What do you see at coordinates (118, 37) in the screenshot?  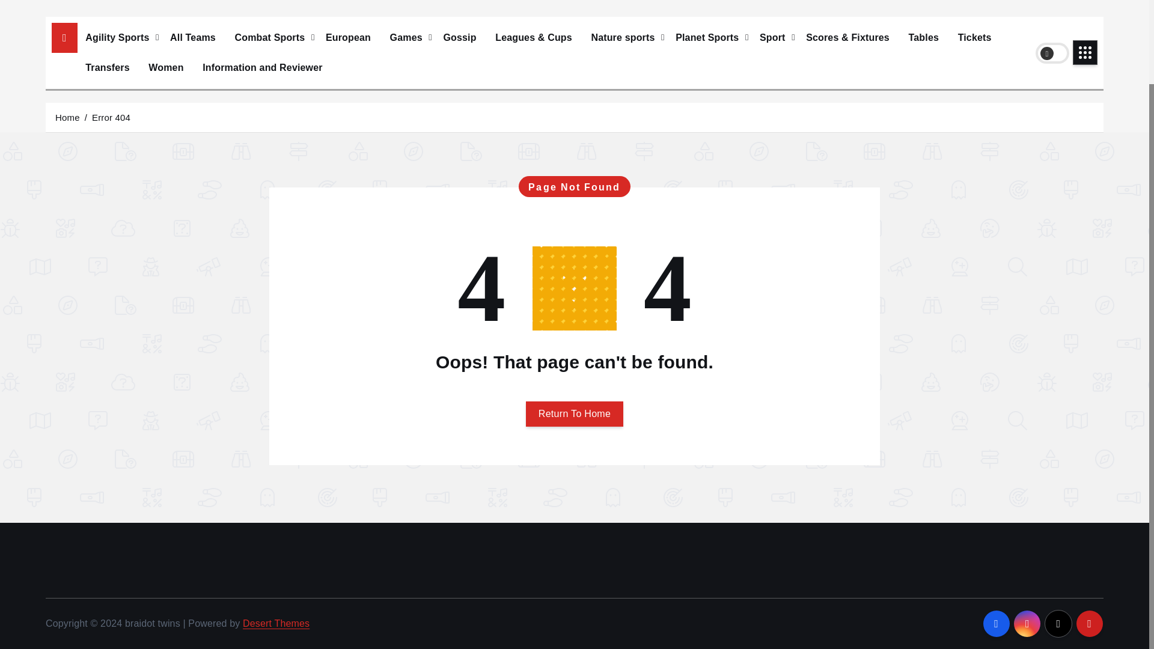 I see `Agility Sports` at bounding box center [118, 37].